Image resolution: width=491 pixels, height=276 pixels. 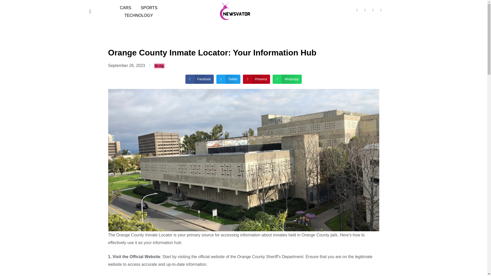 What do you see at coordinates (126, 65) in the screenshot?
I see `September 26, 2023` at bounding box center [126, 65].